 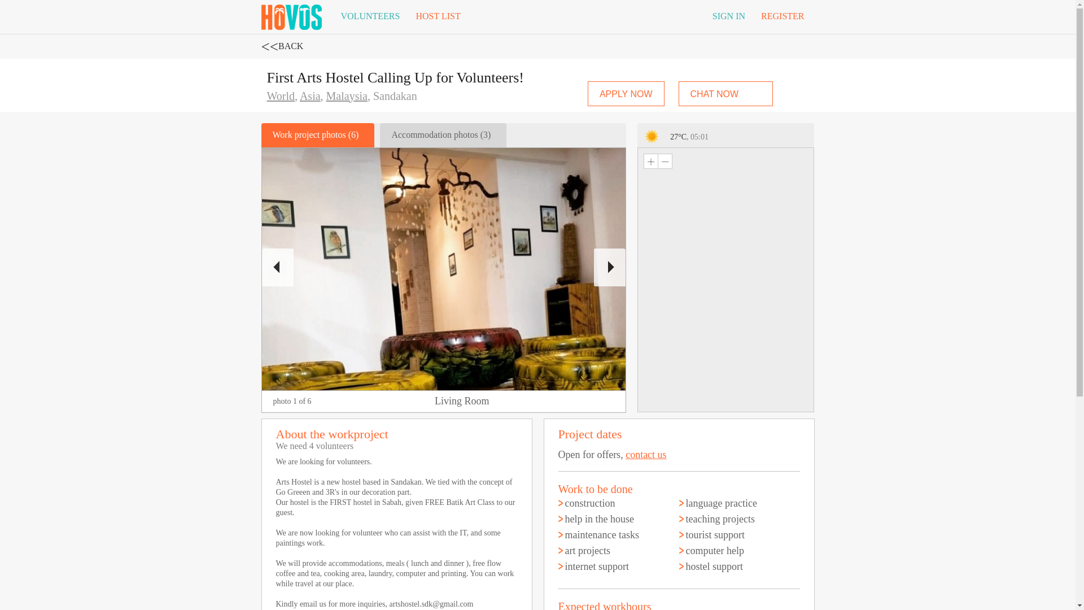 What do you see at coordinates (281, 96) in the screenshot?
I see `World` at bounding box center [281, 96].